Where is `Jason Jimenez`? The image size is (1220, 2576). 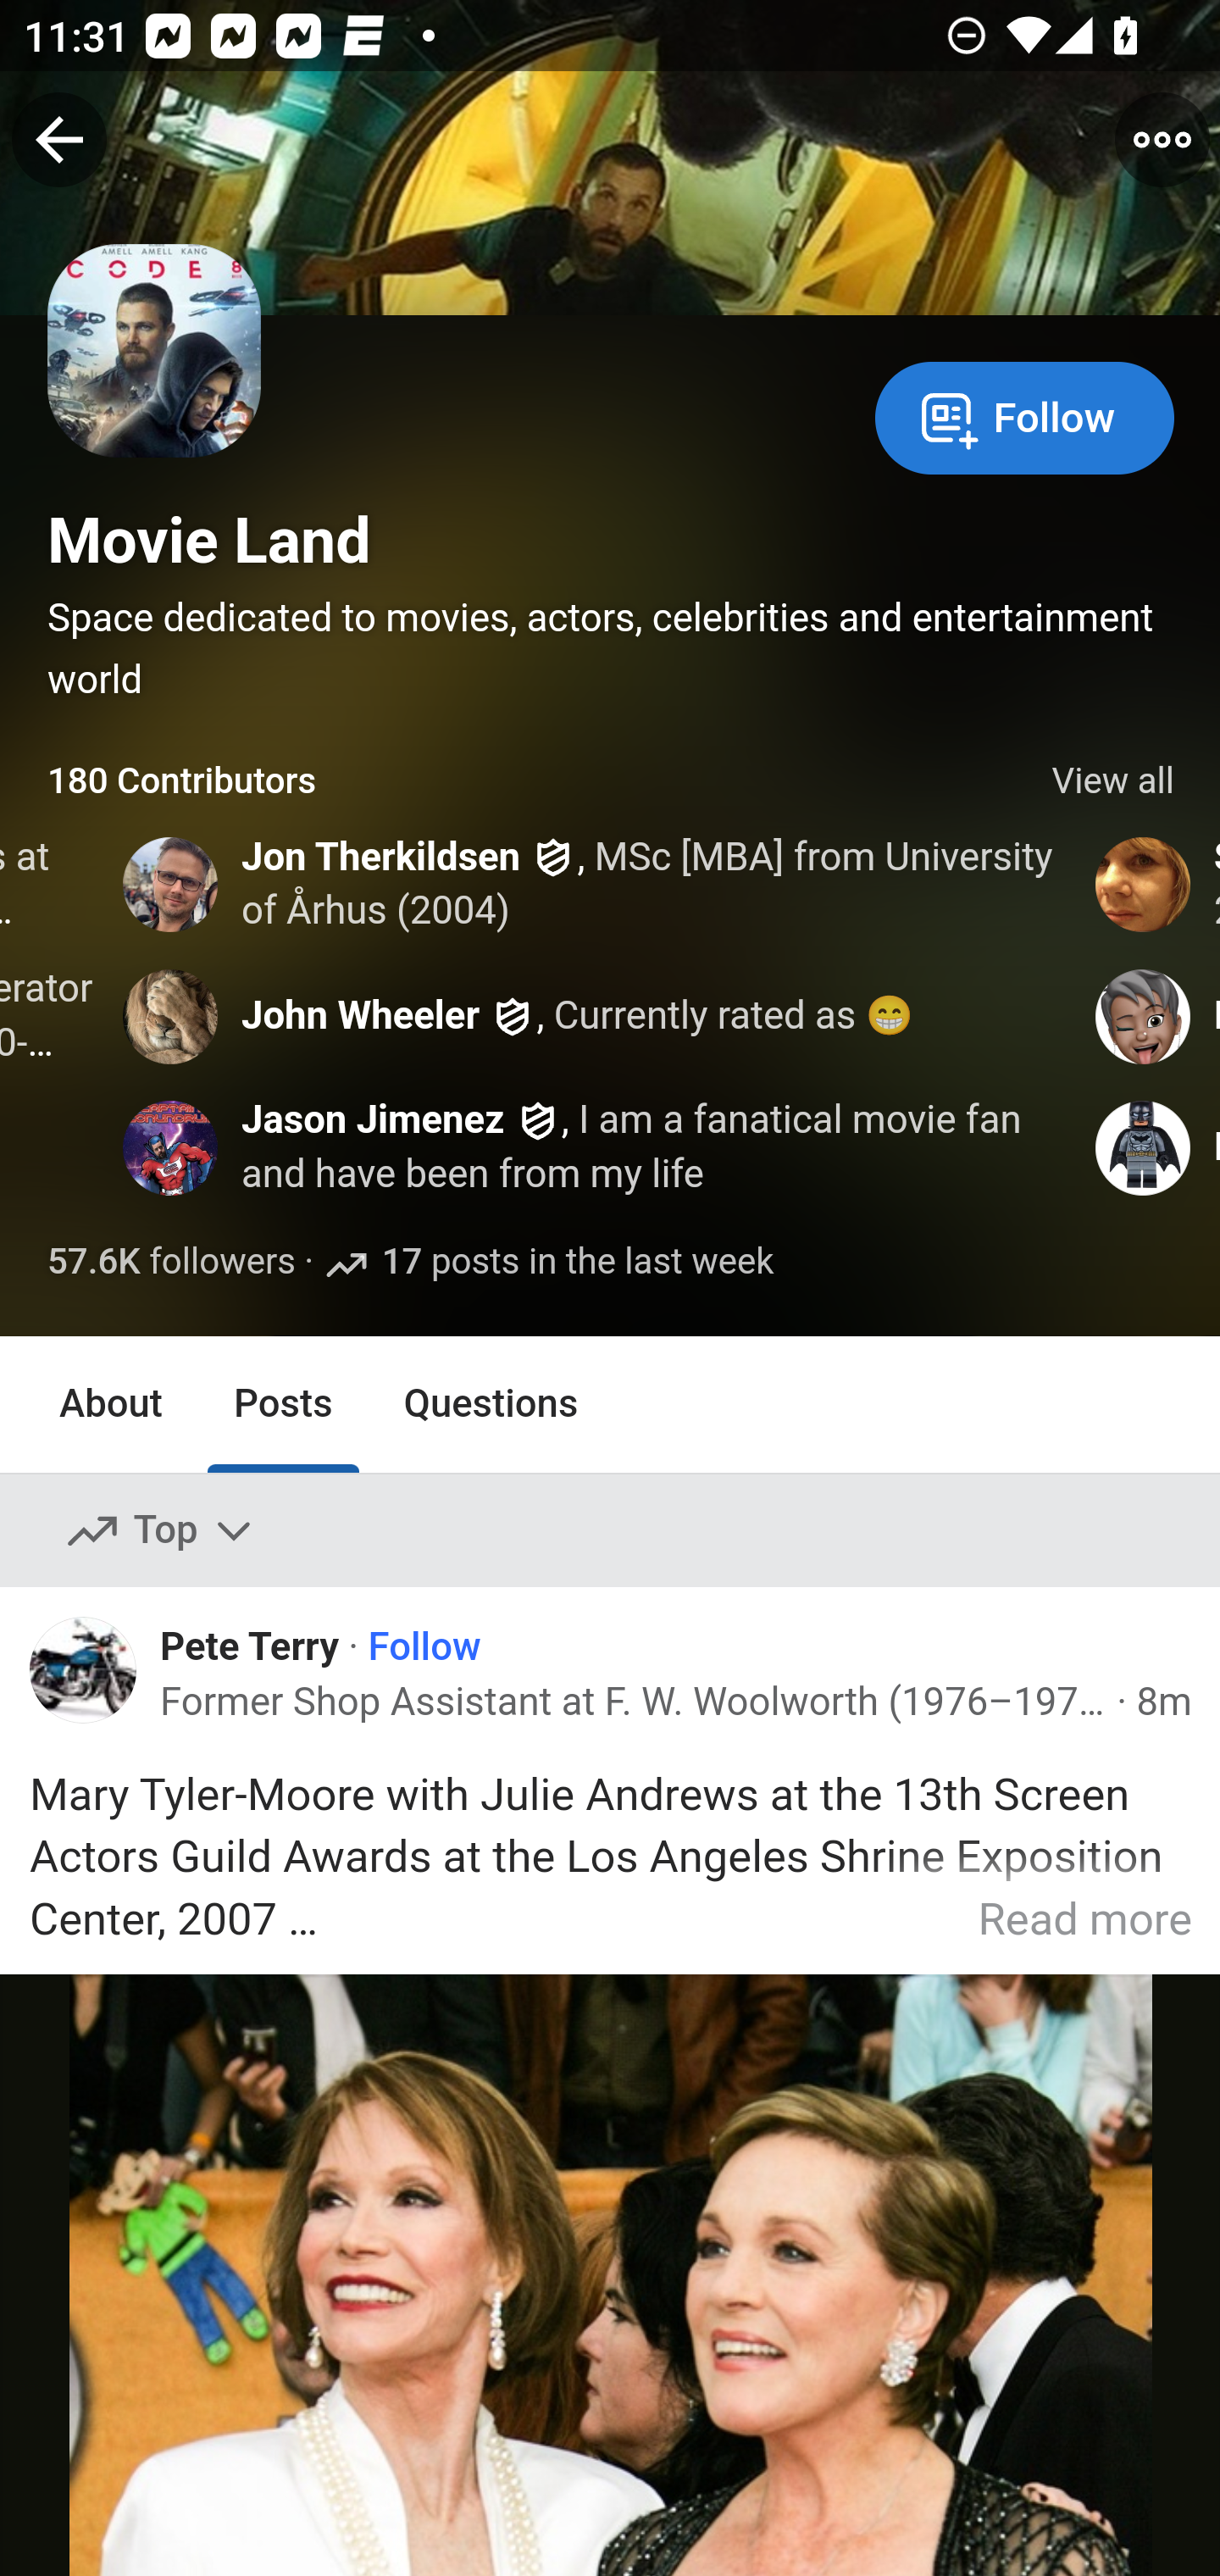
Jason Jimenez is located at coordinates (373, 1121).